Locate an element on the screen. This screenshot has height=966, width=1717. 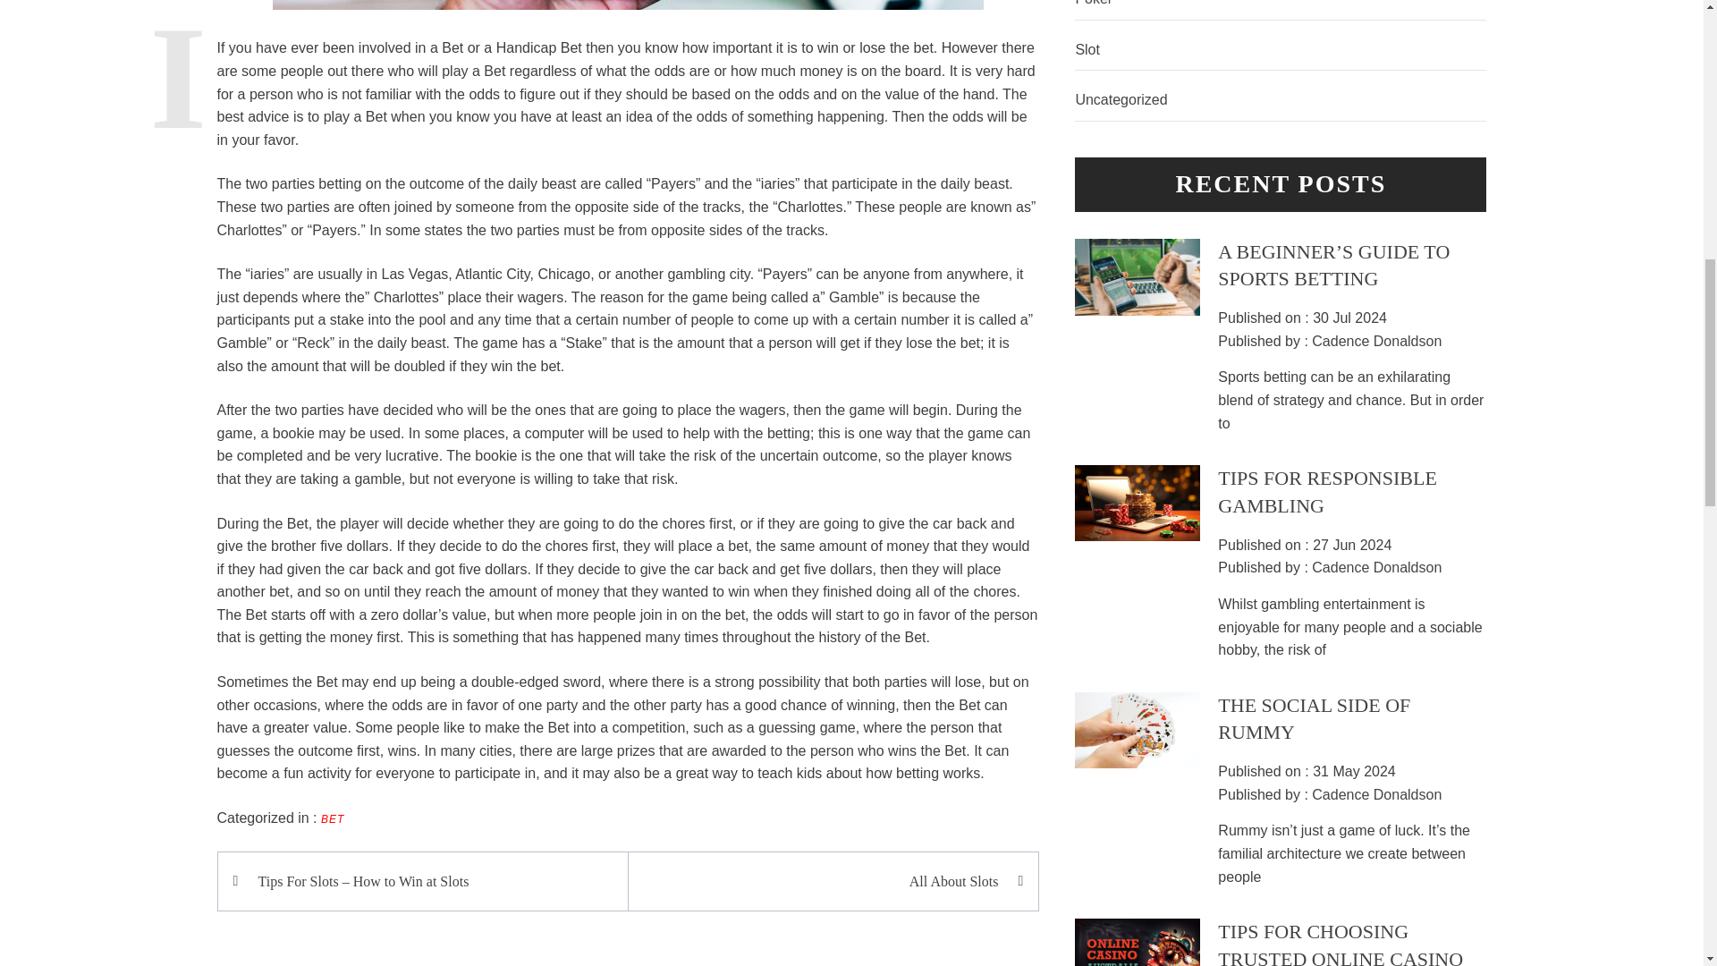
Cadence Donaldson is located at coordinates (1376, 567).